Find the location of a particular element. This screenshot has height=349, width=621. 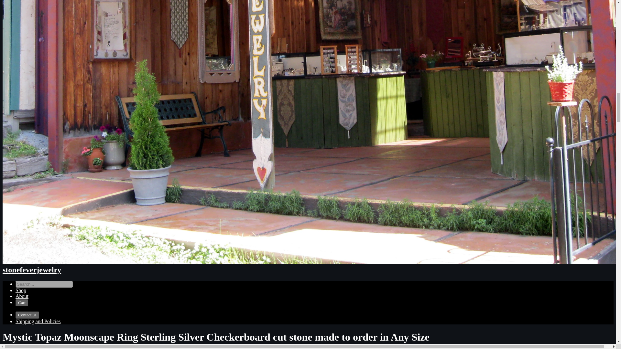

About is located at coordinates (22, 296).